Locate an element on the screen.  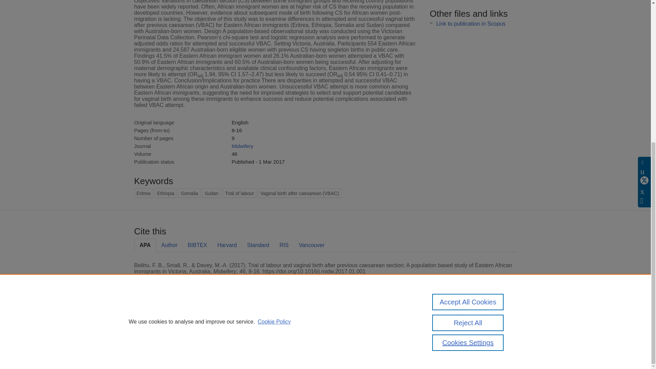
Cookie Policy is located at coordinates (274, 93).